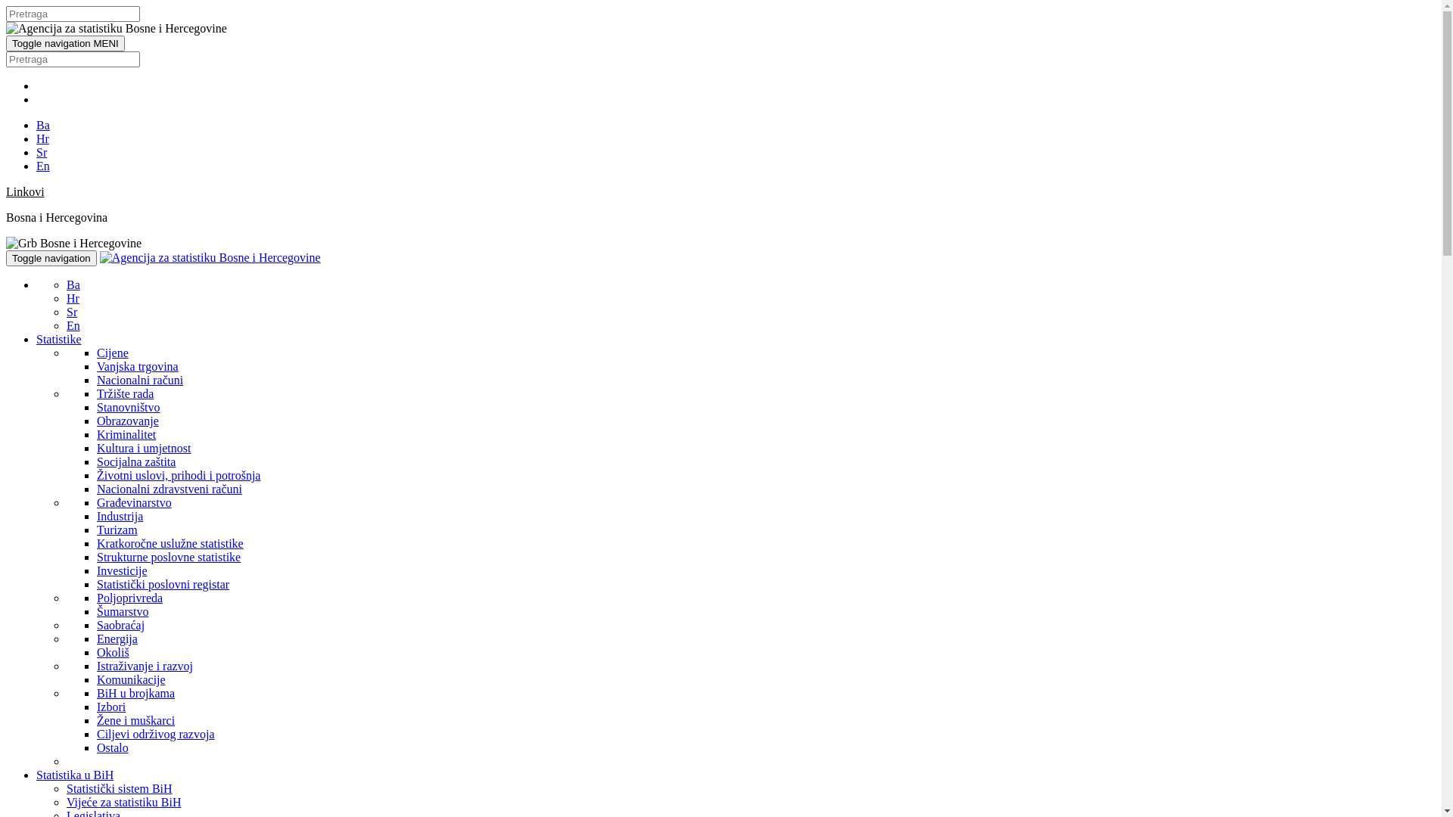 This screenshot has width=1453, height=817. Describe the element at coordinates (111, 707) in the screenshot. I see `Izbori` at that location.